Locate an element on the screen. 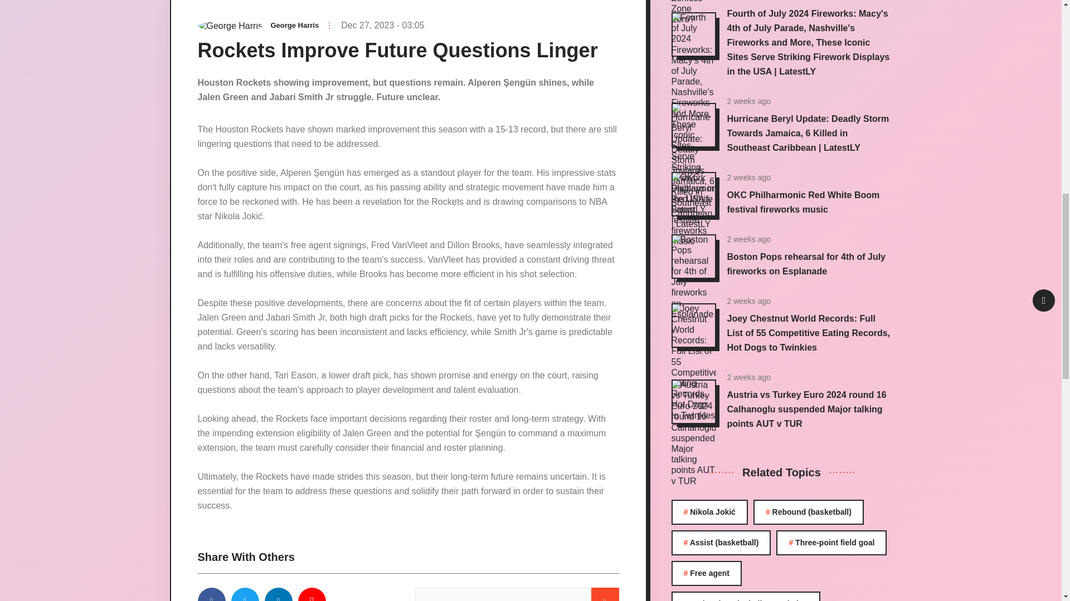  OKC Philharmonic Red White Boom festival fireworks music is located at coordinates (802, 202).